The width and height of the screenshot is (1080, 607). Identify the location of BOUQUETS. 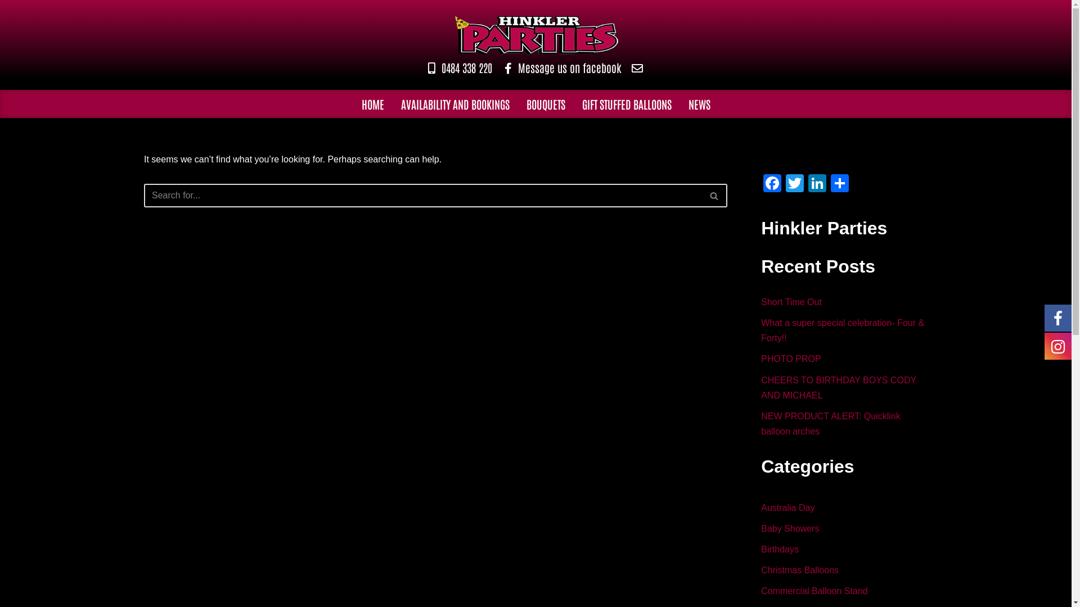
(546, 104).